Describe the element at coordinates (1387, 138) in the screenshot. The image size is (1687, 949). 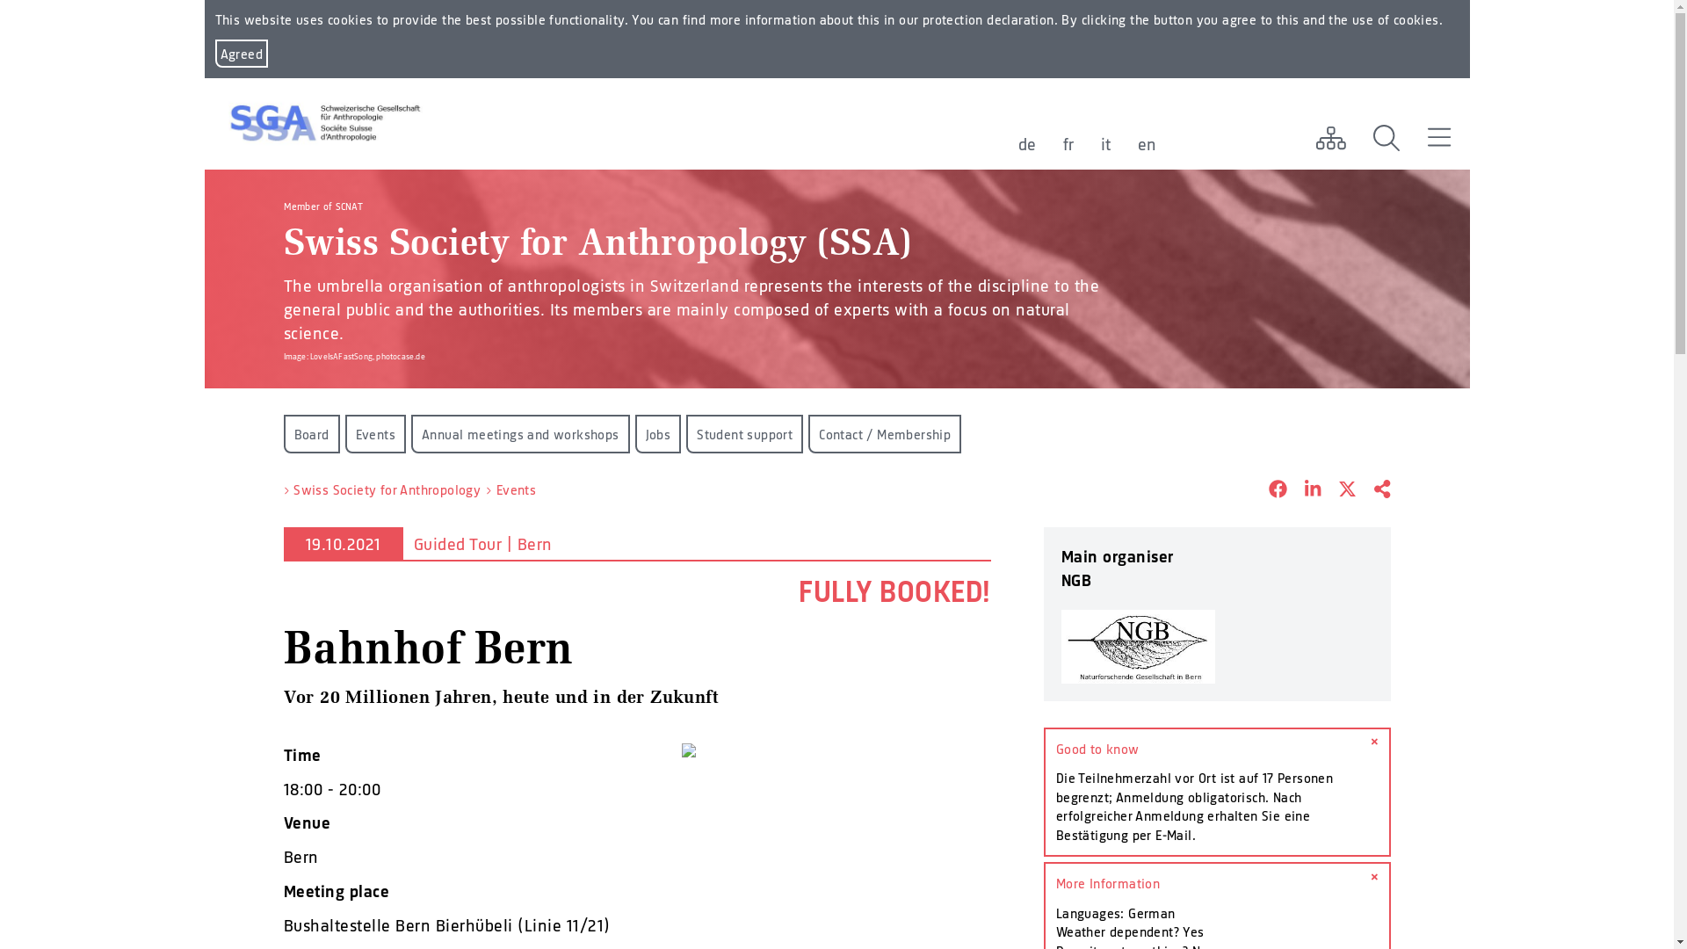
I see `Search` at that location.